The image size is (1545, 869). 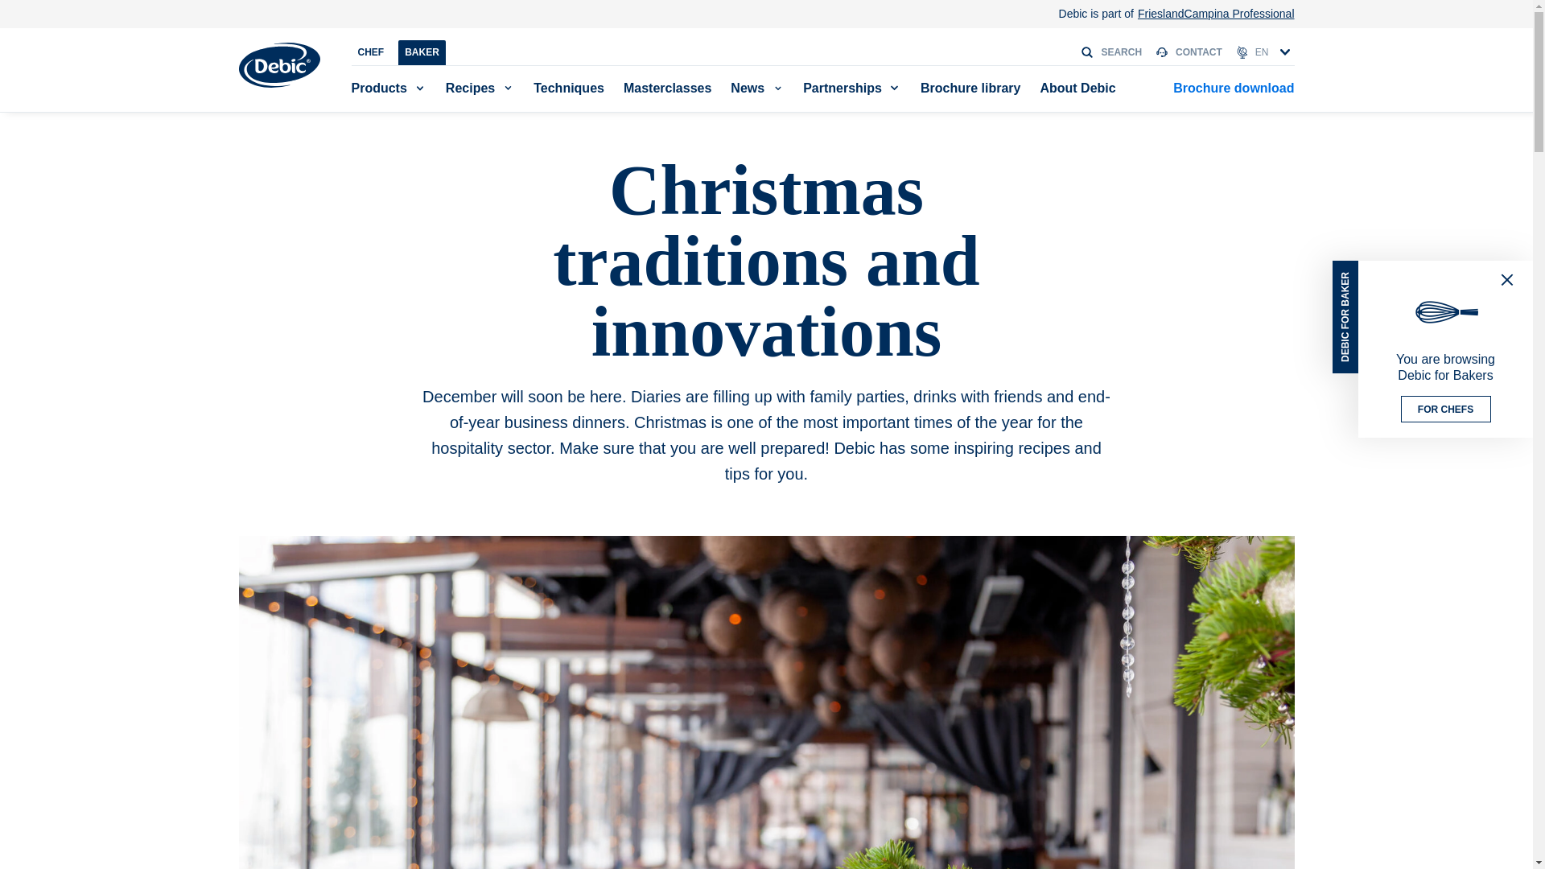 What do you see at coordinates (1189, 52) in the screenshot?
I see `CONTACT` at bounding box center [1189, 52].